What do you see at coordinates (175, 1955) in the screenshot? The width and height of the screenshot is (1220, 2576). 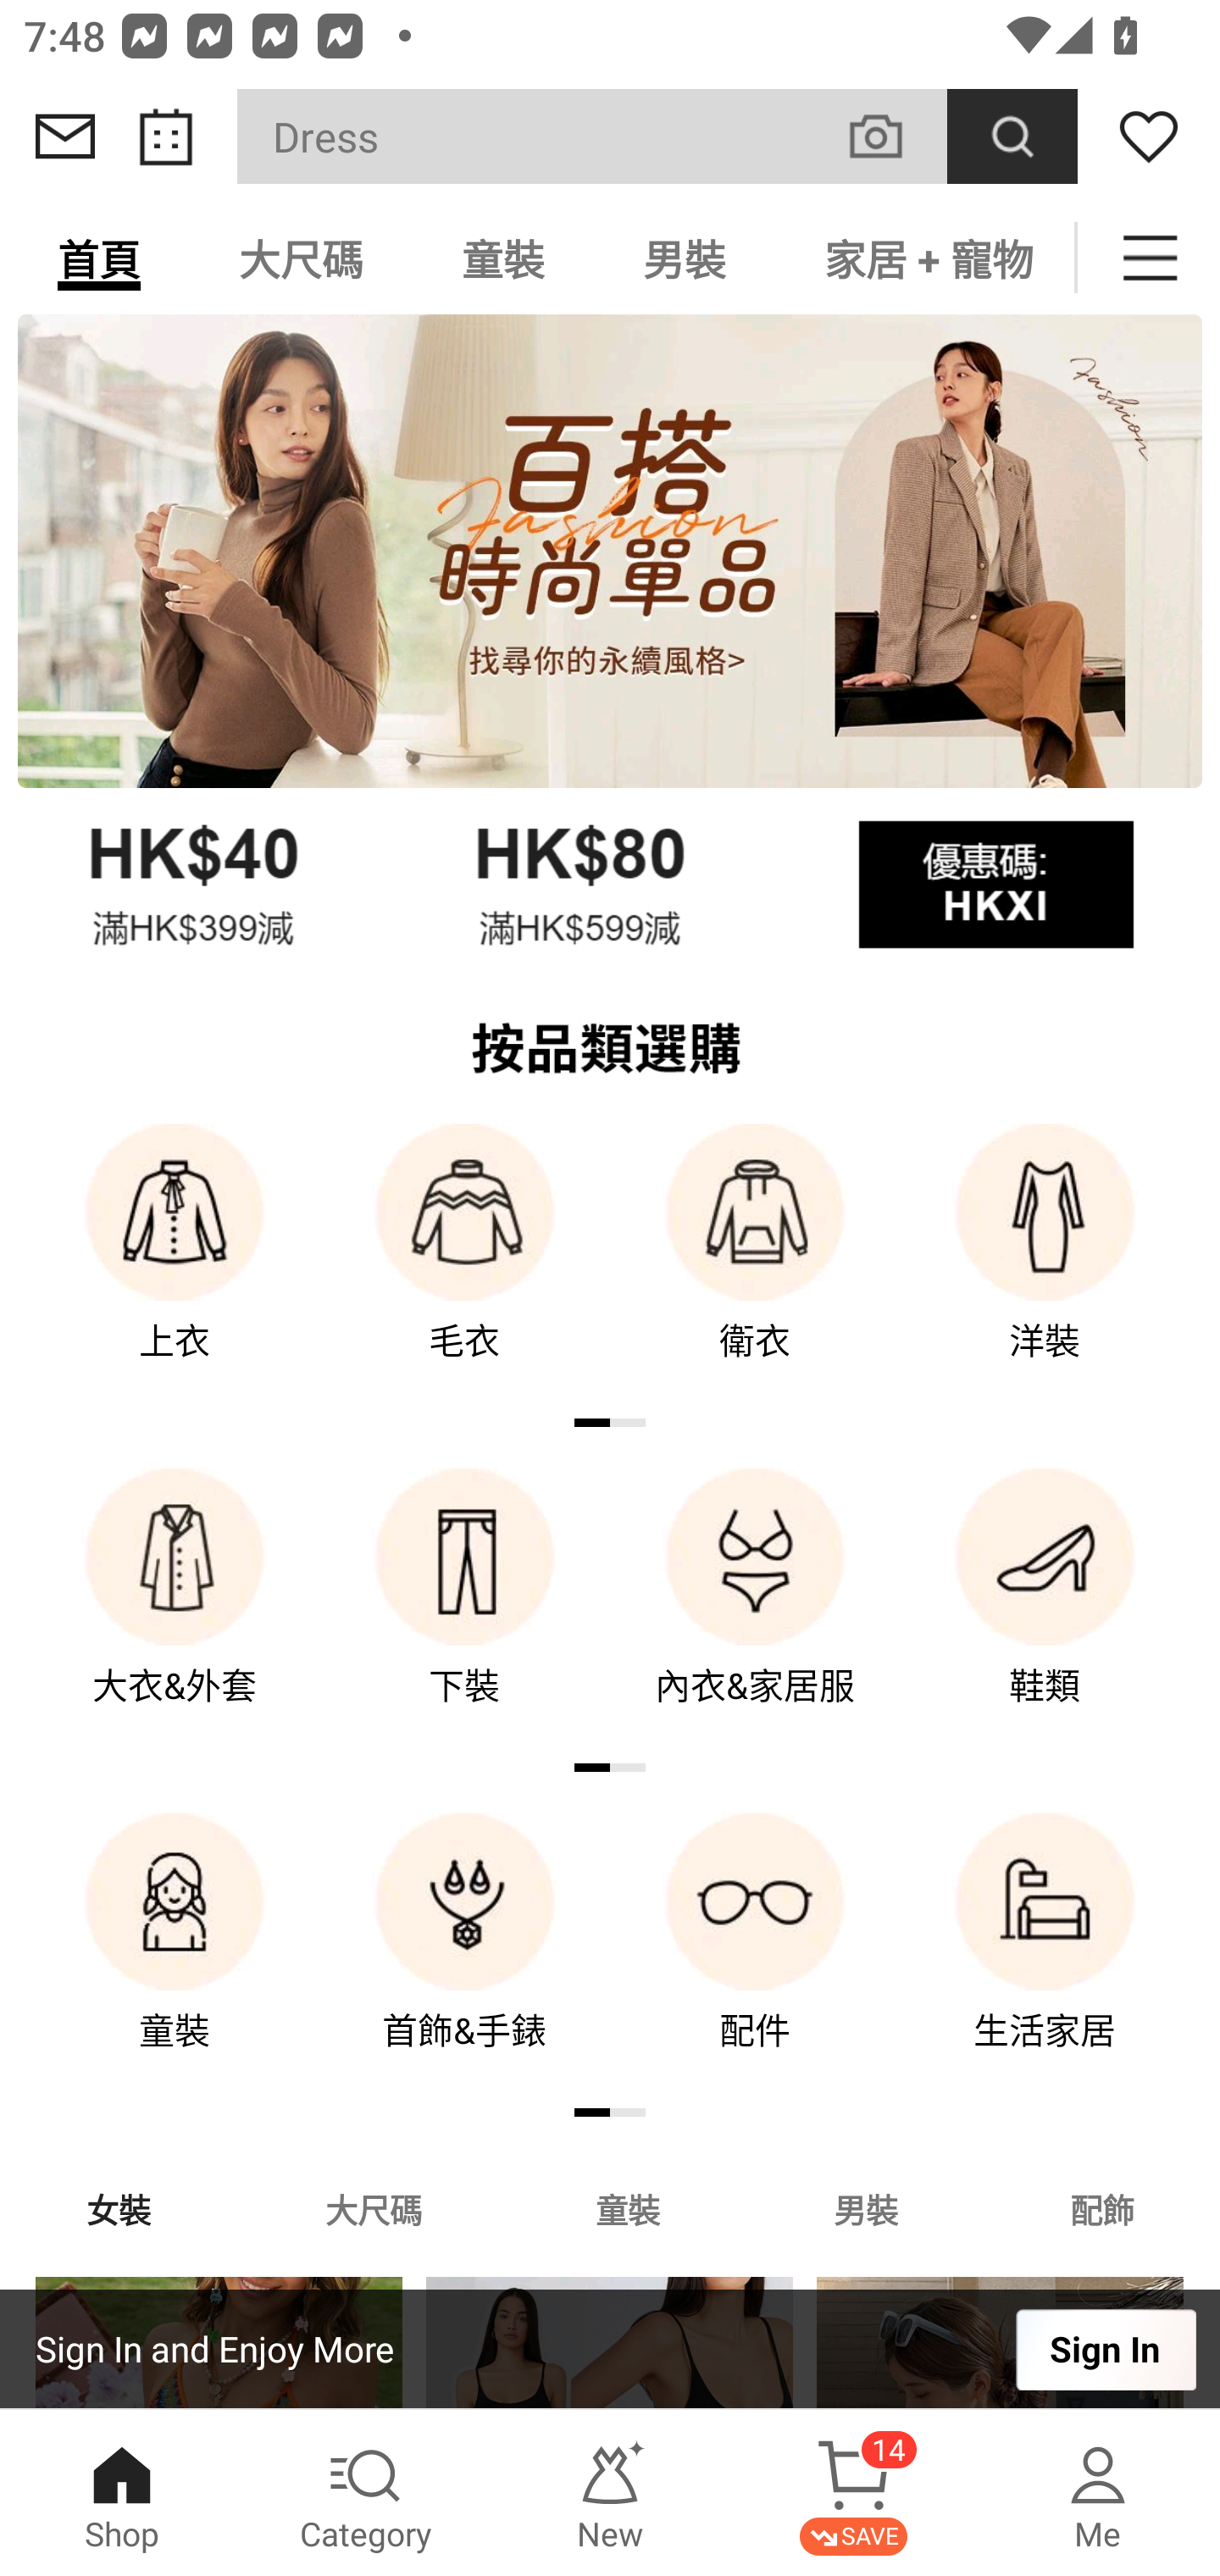 I see `童裝` at bounding box center [175, 1955].